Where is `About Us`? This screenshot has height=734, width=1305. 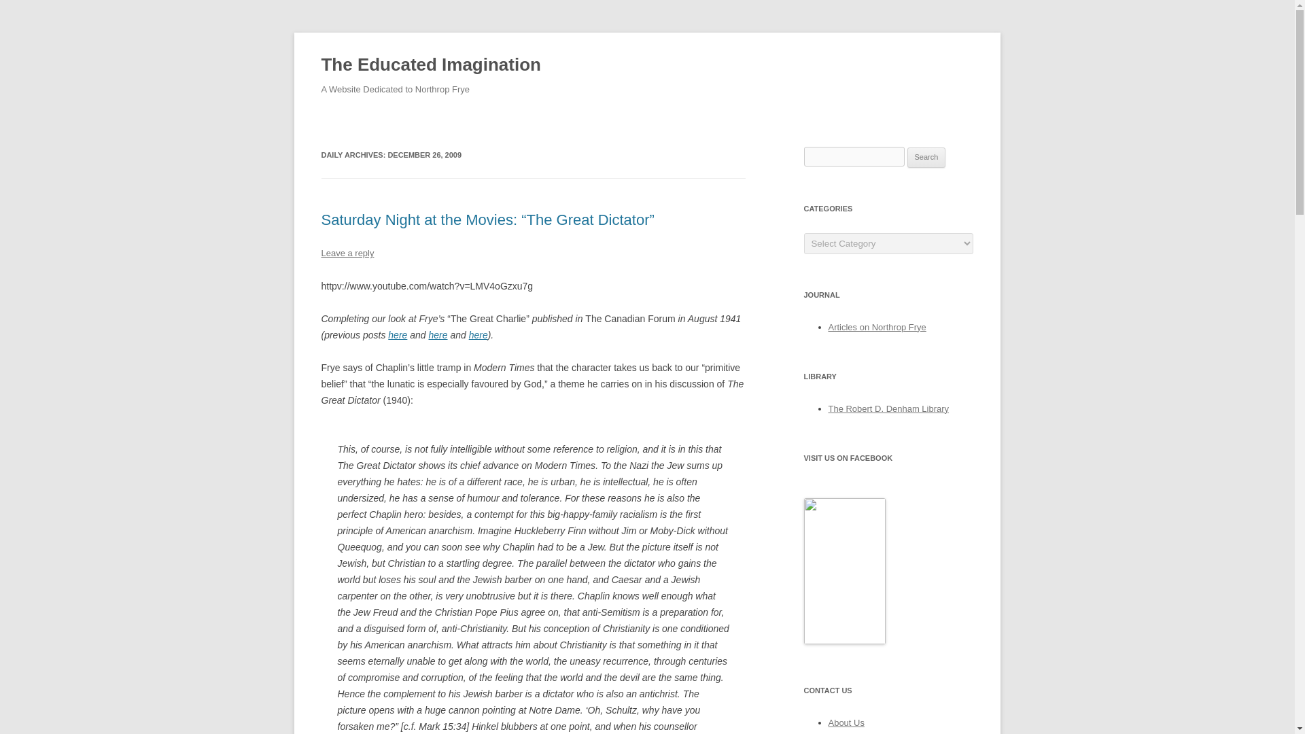
About Us is located at coordinates (846, 723).